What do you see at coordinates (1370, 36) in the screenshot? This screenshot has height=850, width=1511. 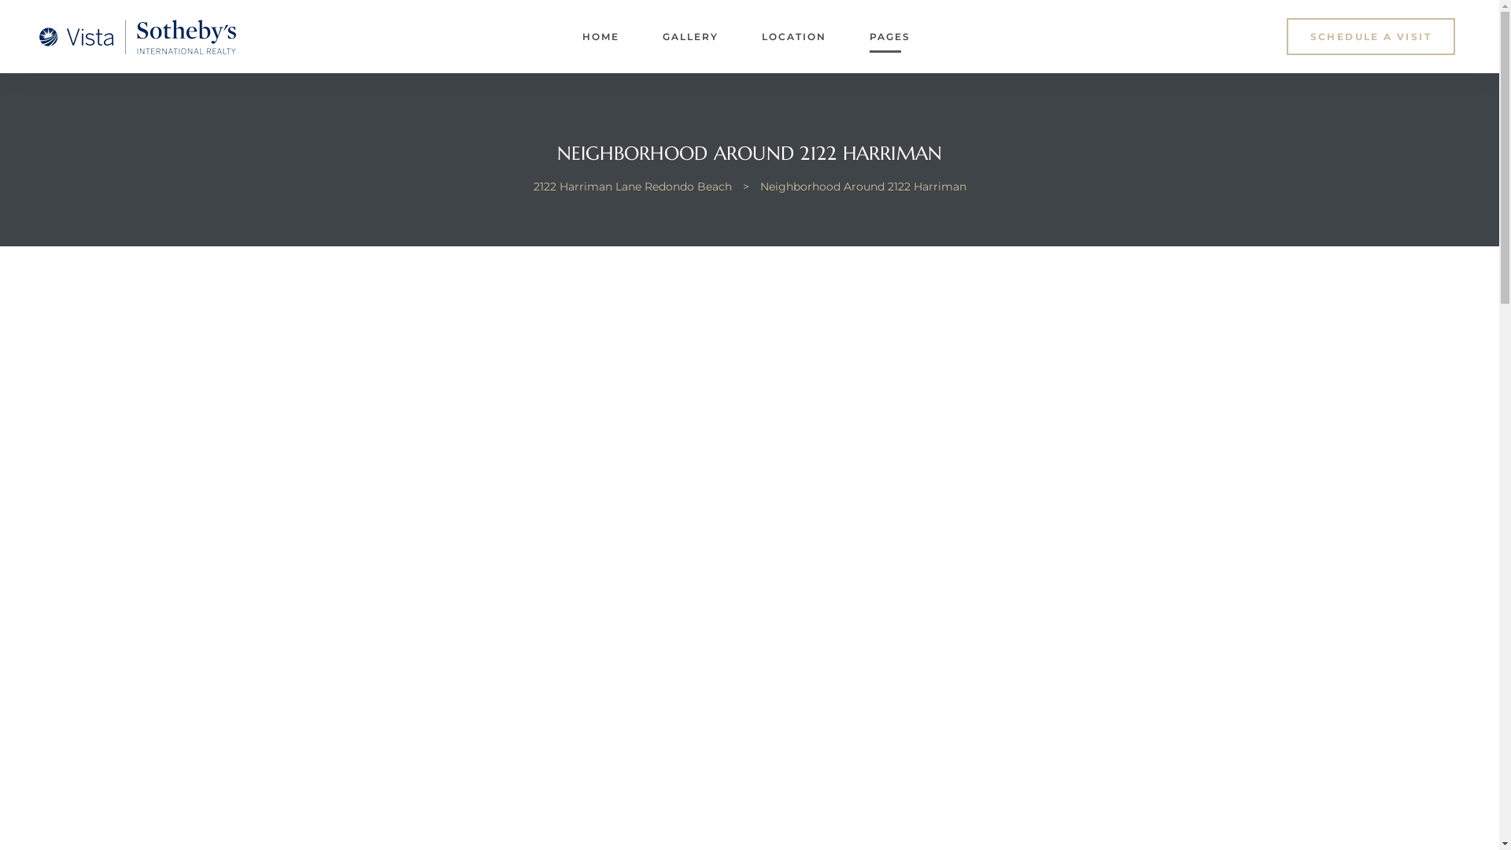 I see `SCHEDULE A VISIT` at bounding box center [1370, 36].